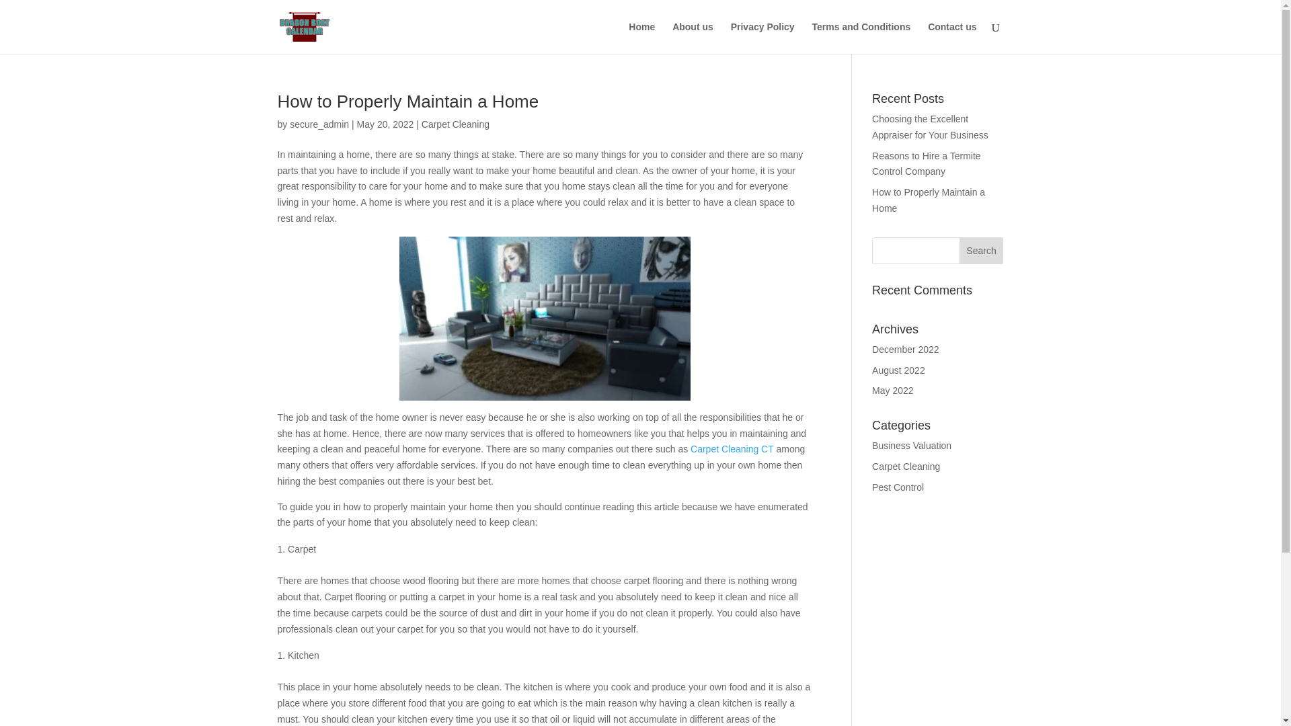 The image size is (1291, 726). I want to click on About us, so click(693, 38).